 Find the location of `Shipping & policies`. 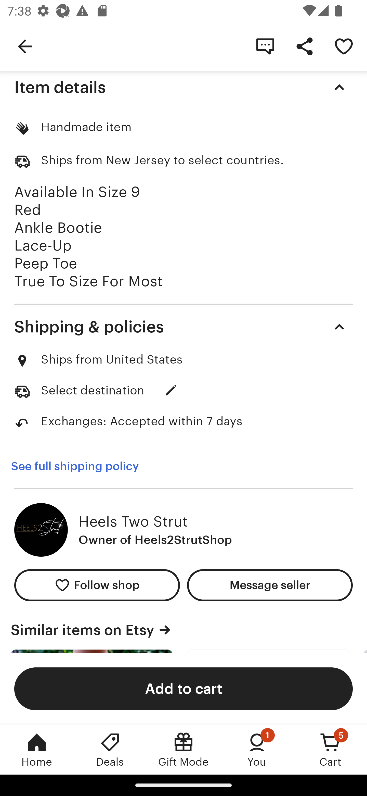

Shipping & policies is located at coordinates (183, 327).